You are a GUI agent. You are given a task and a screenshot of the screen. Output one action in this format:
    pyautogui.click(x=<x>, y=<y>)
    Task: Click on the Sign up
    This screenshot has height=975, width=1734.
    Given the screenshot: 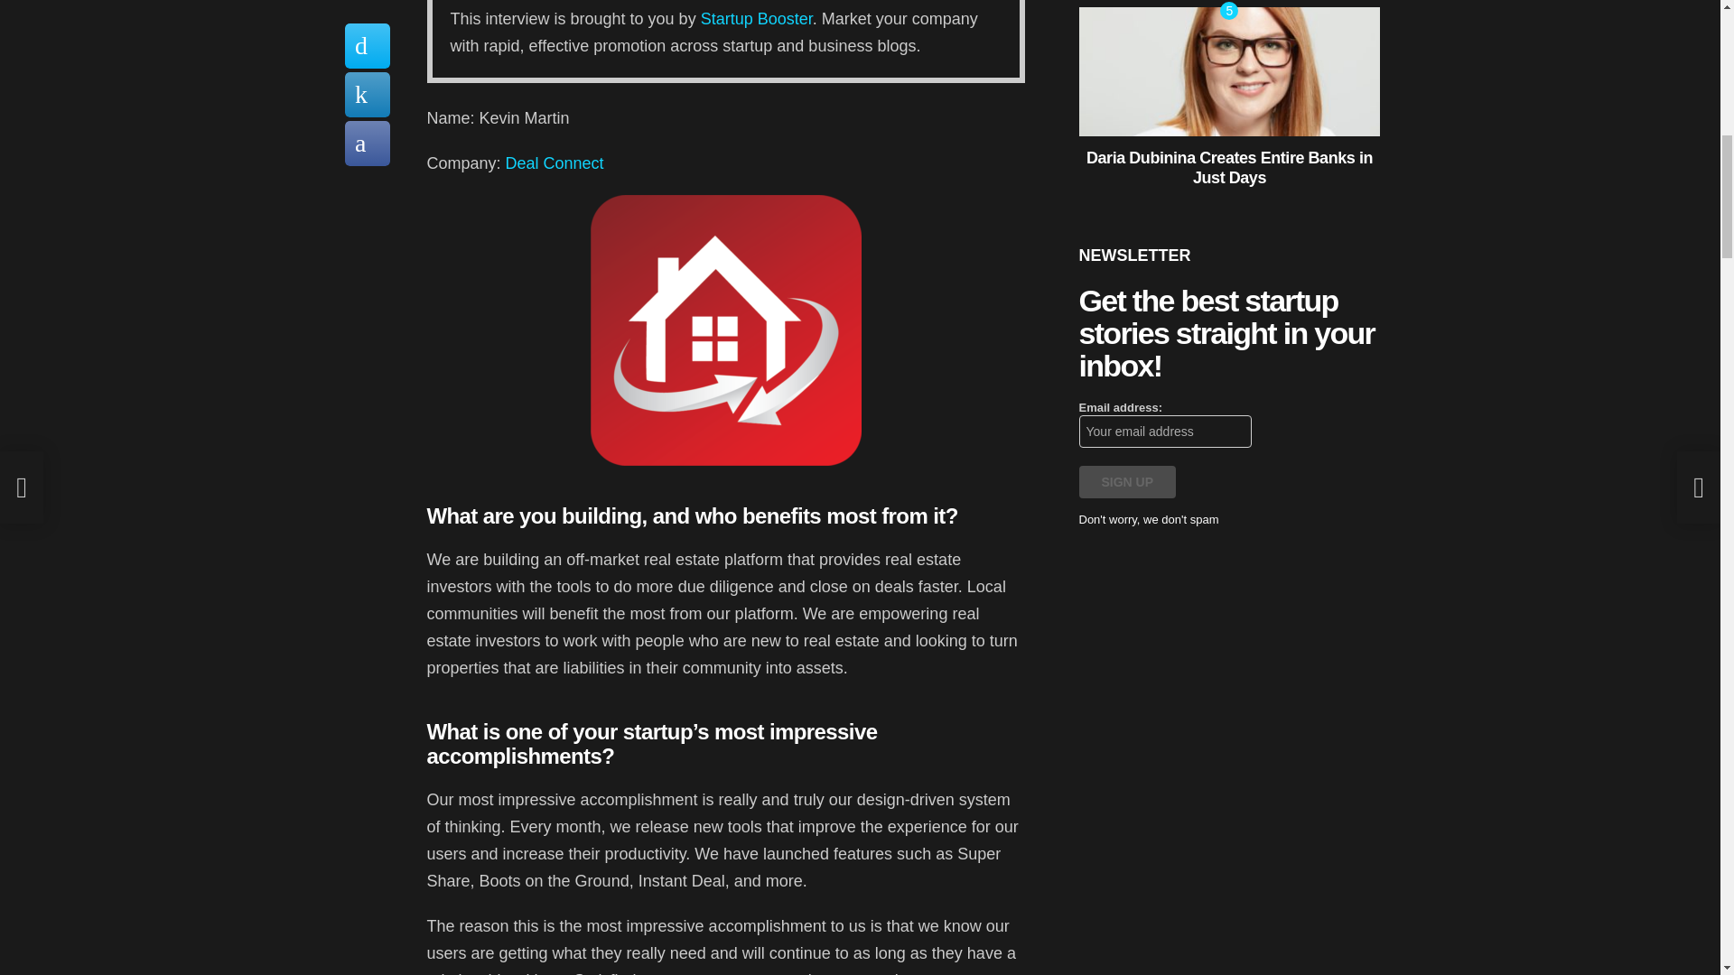 What is the action you would take?
    pyautogui.click(x=1127, y=482)
    